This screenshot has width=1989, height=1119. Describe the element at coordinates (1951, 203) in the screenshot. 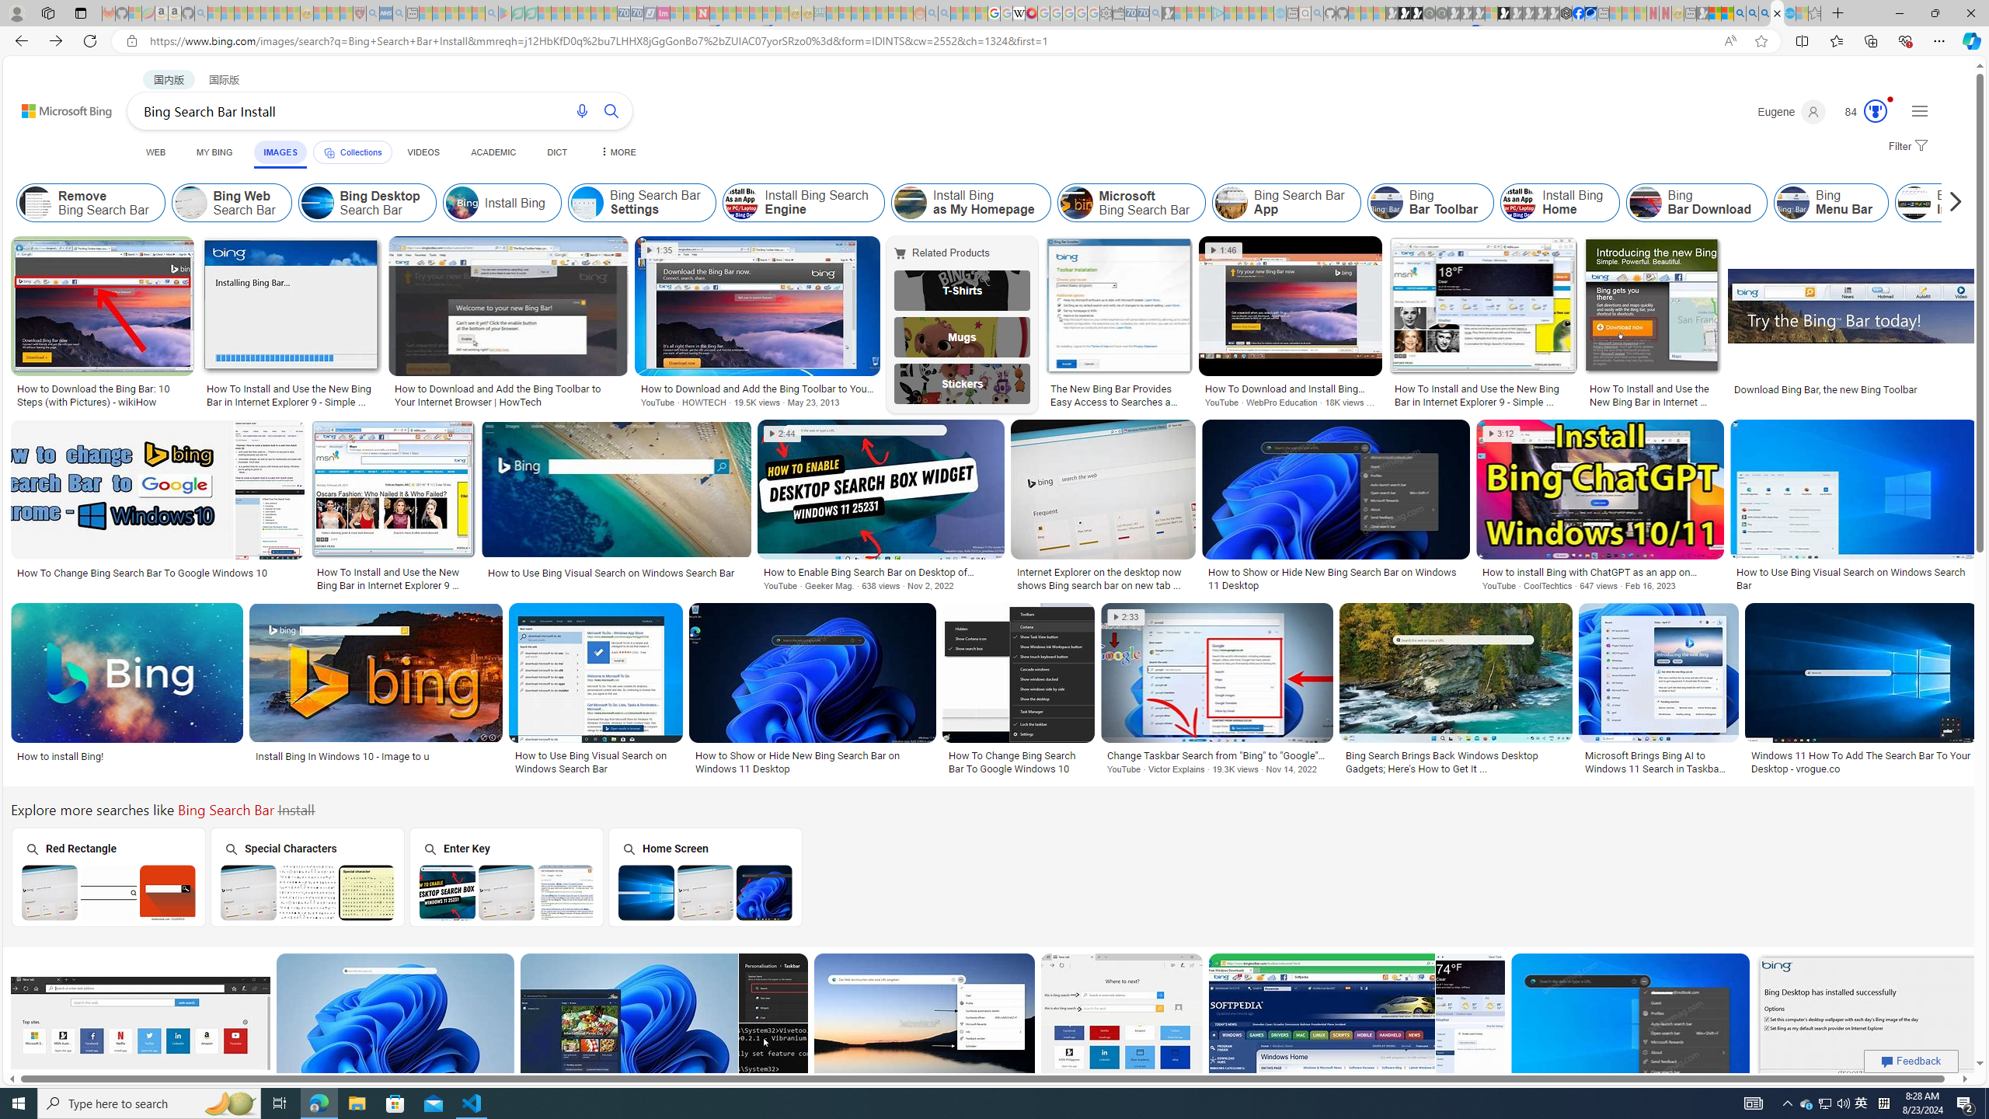

I see `Scroll right` at that location.